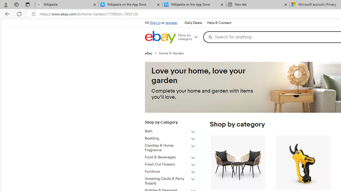  Describe the element at coordinates (174, 157) in the screenshot. I see `Food & Beverages` at that location.